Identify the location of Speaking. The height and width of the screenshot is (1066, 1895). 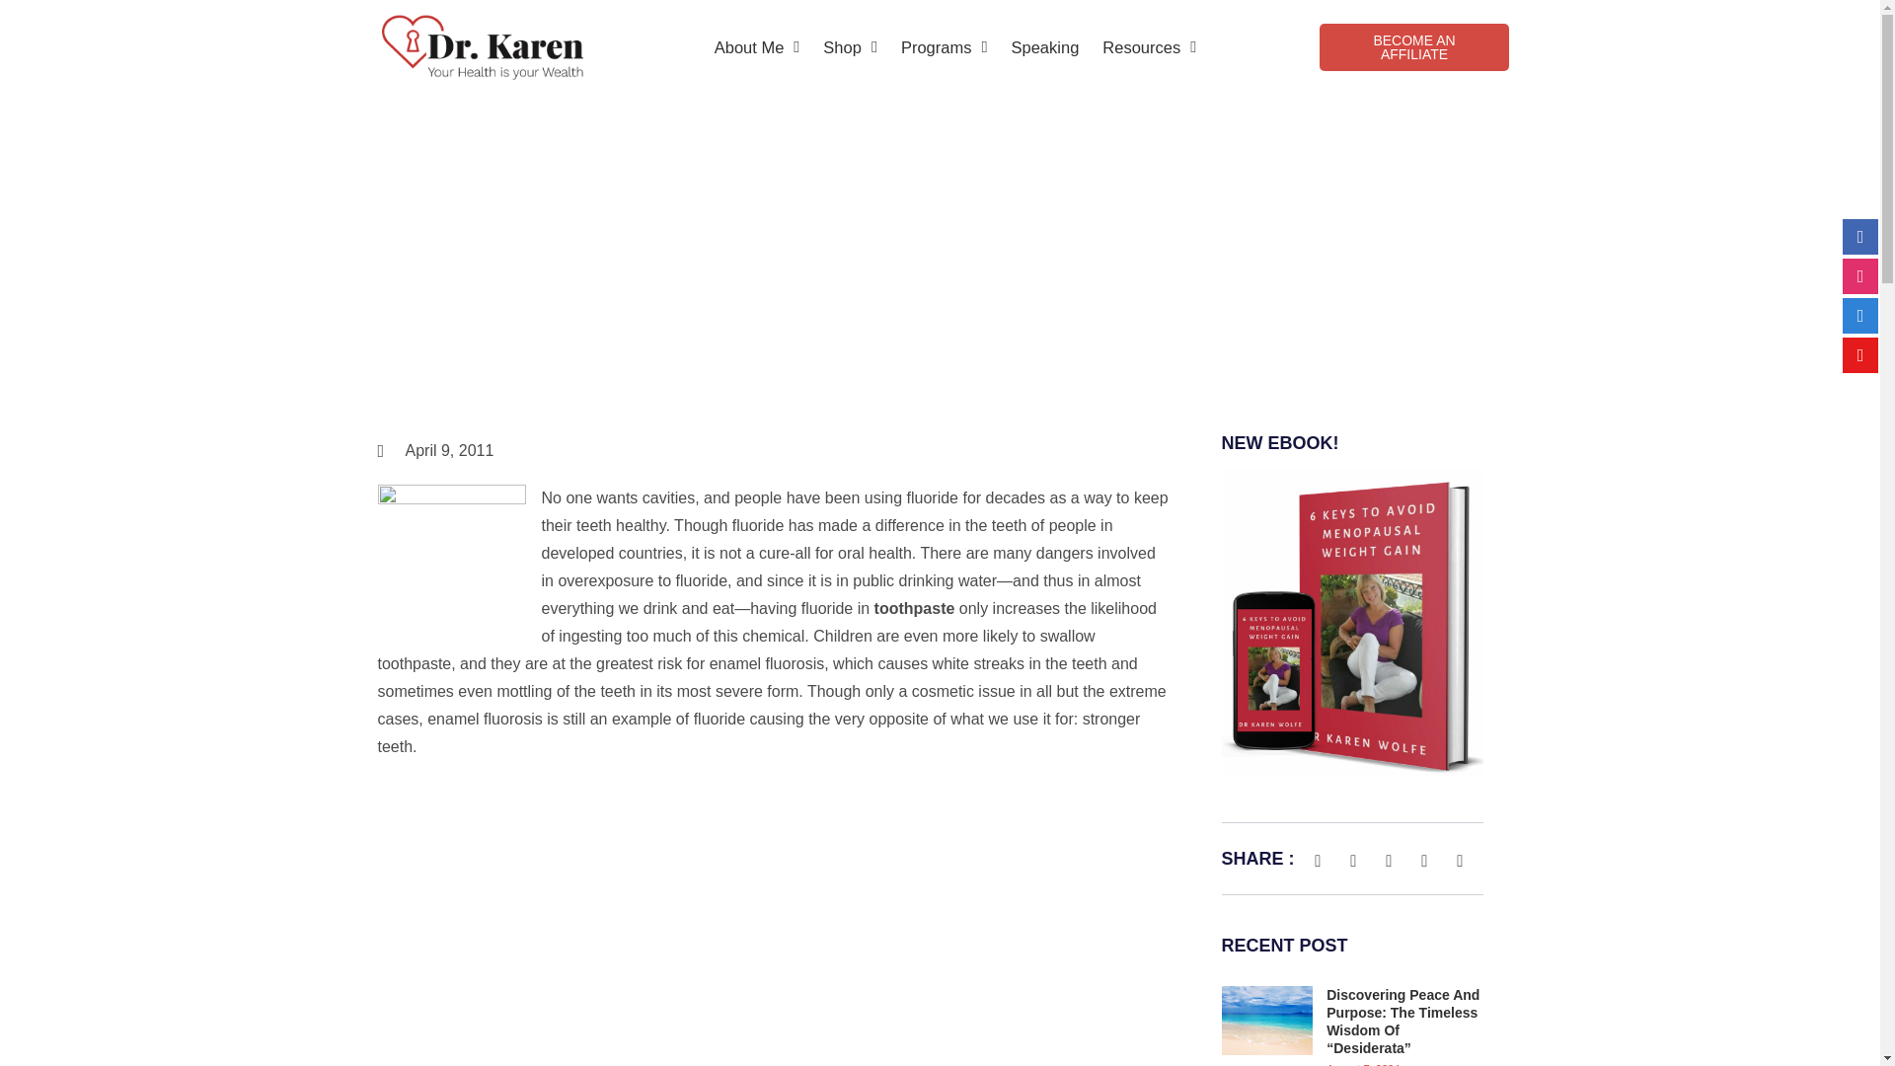
(1044, 47).